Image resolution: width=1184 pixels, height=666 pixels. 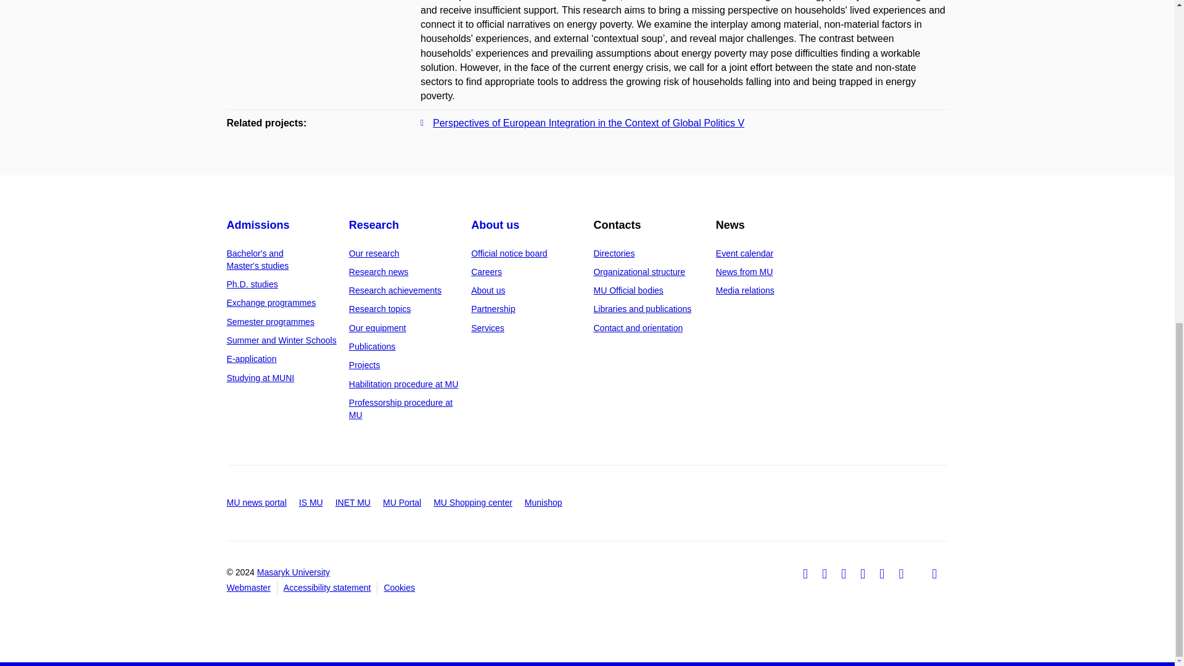 What do you see at coordinates (374, 224) in the screenshot?
I see `Research` at bounding box center [374, 224].